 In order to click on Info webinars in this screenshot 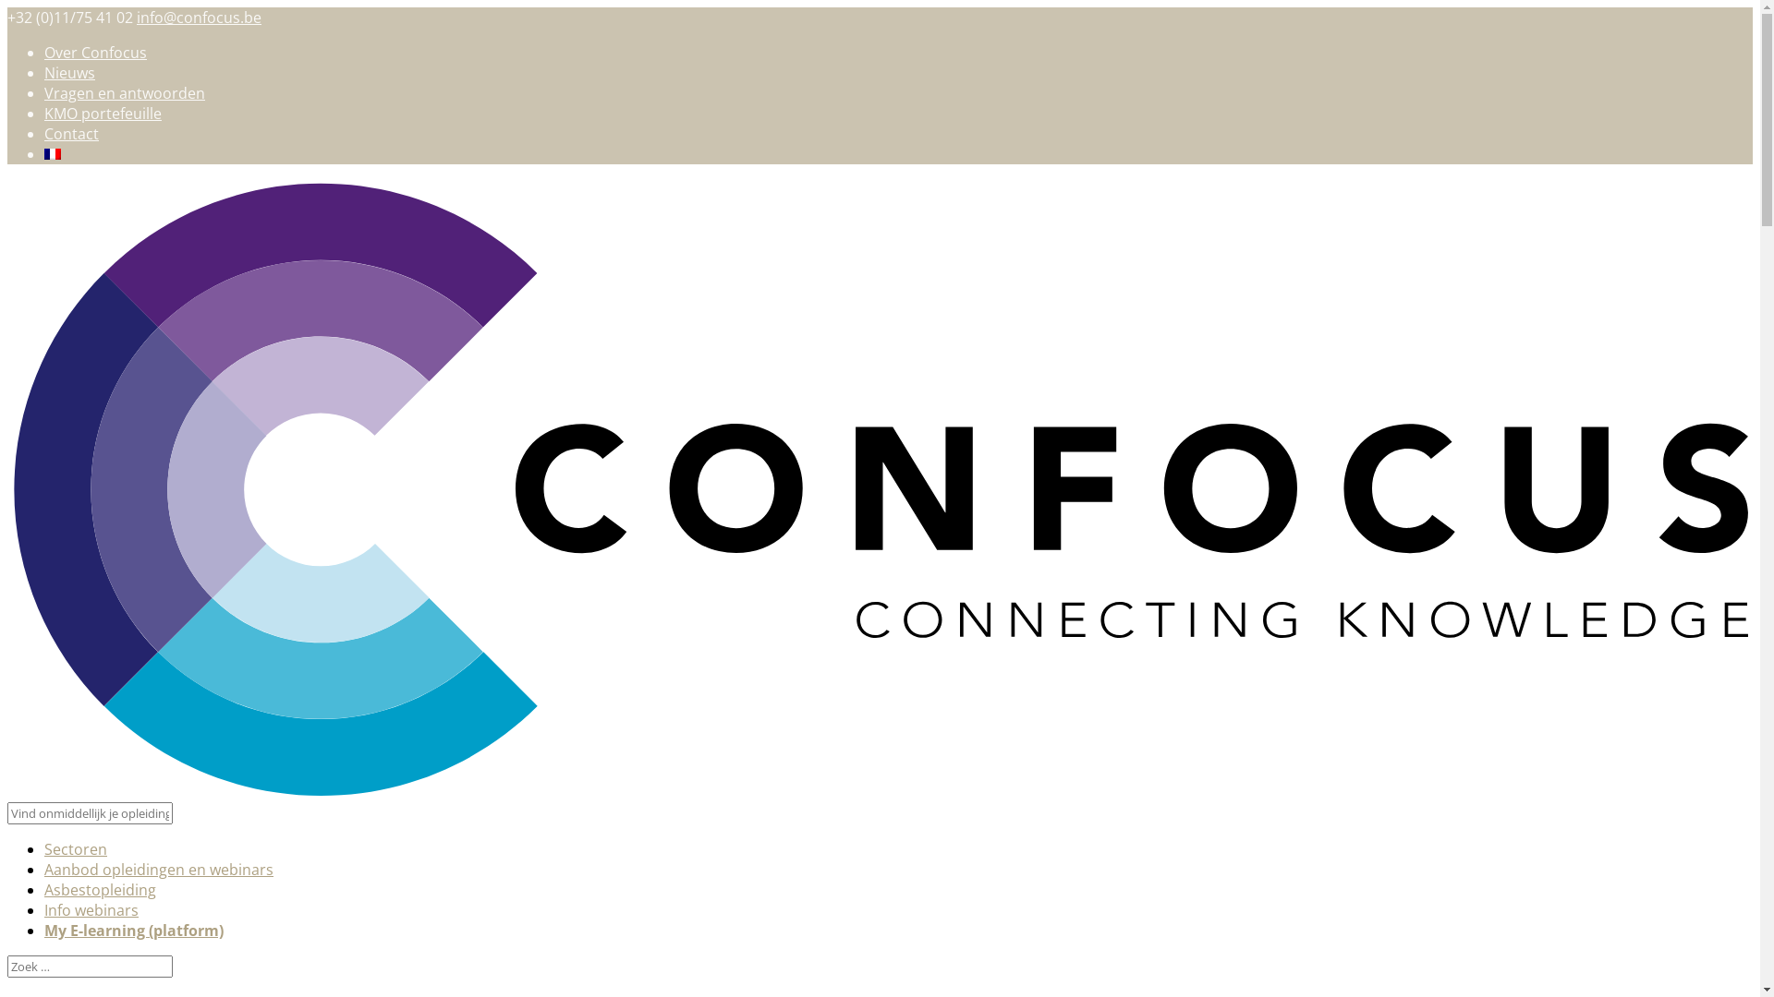, I will do `click(91, 910)`.